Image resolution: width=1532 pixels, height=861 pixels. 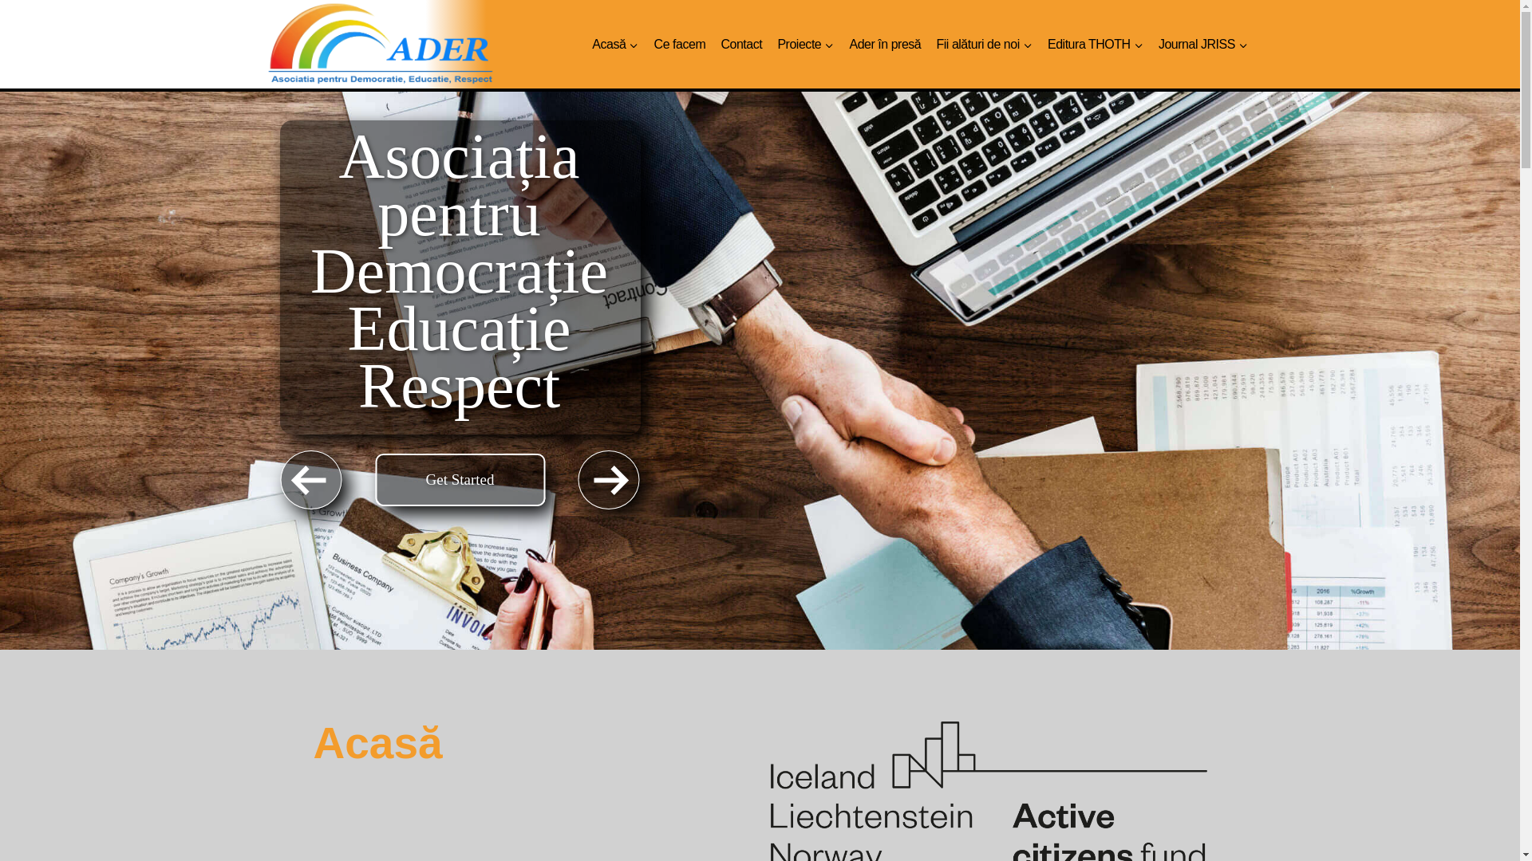 I want to click on Contact, so click(x=742, y=44).